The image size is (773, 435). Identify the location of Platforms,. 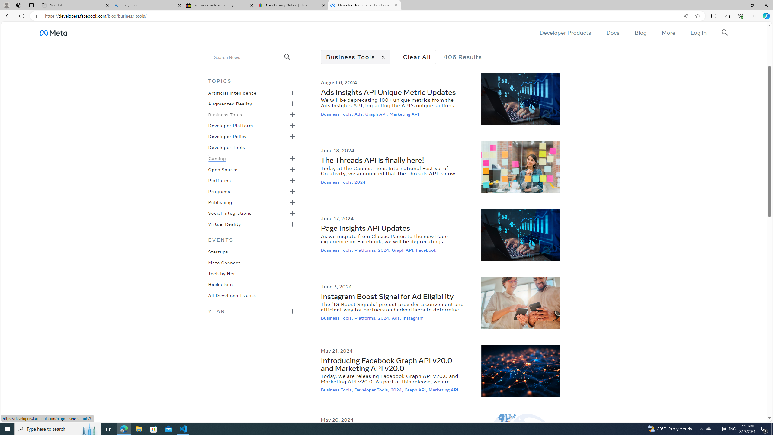
(366, 318).